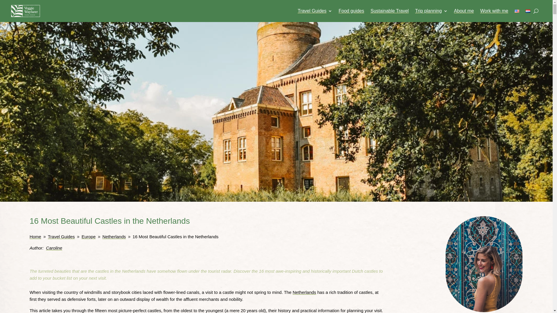 This screenshot has height=313, width=557. I want to click on Travel Guides, so click(314, 11).